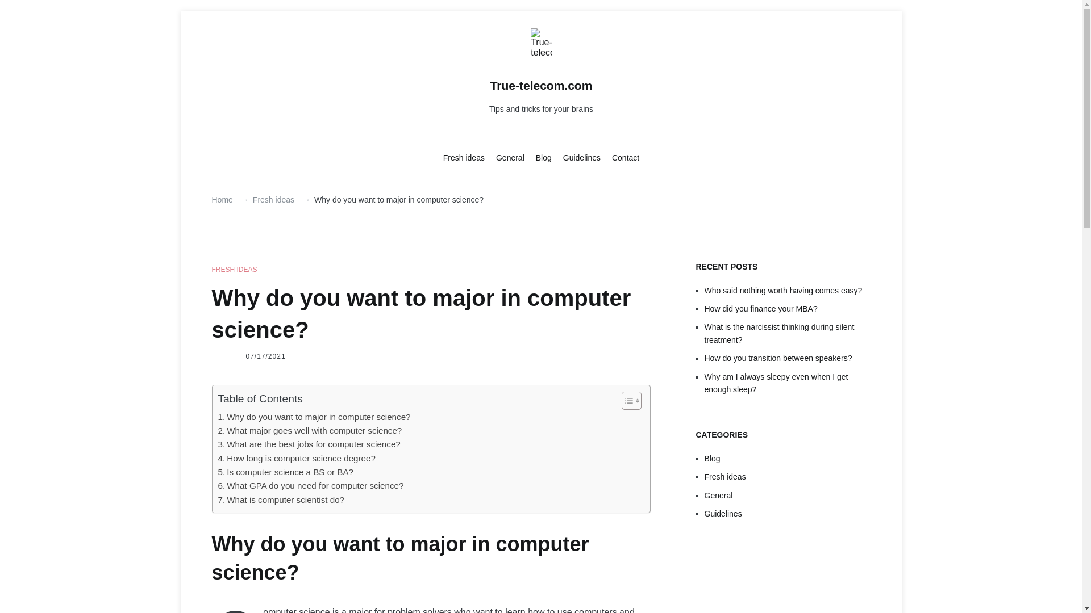  I want to click on What major goes well with computer science?, so click(310, 431).